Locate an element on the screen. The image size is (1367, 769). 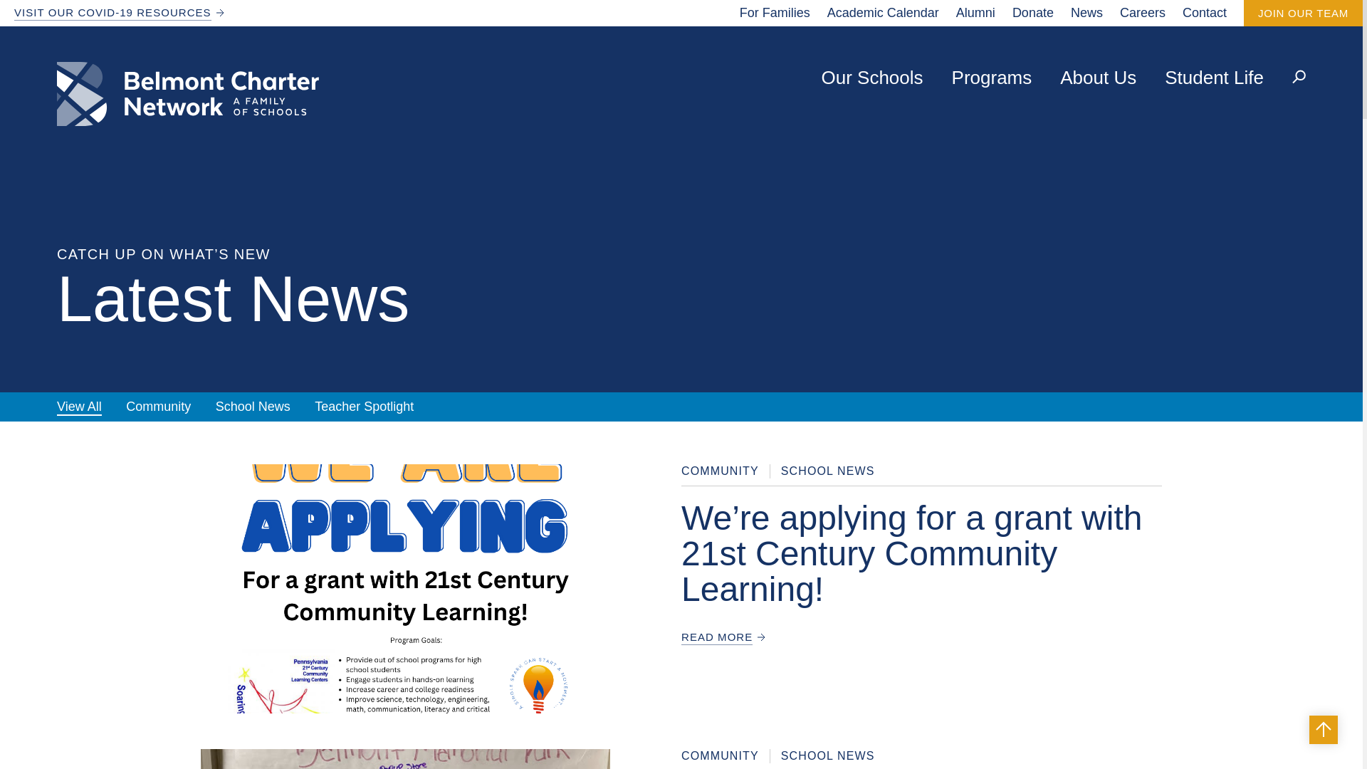
Our Schools is located at coordinates (871, 78).